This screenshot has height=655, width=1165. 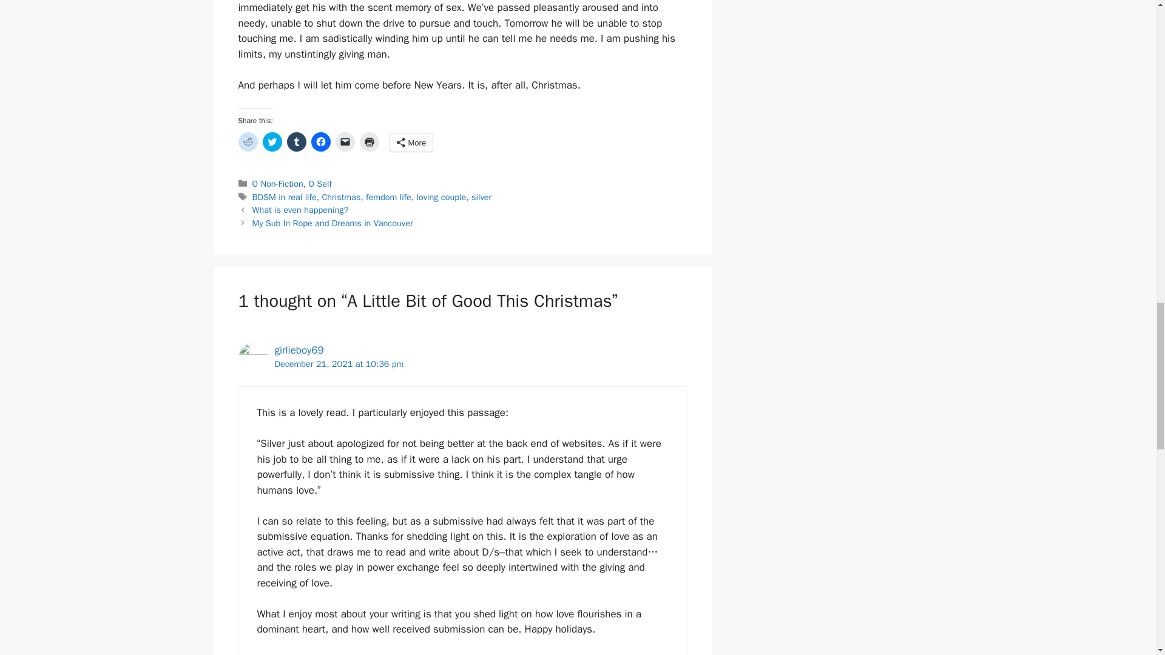 I want to click on Click to share on Twitter, so click(x=272, y=142).